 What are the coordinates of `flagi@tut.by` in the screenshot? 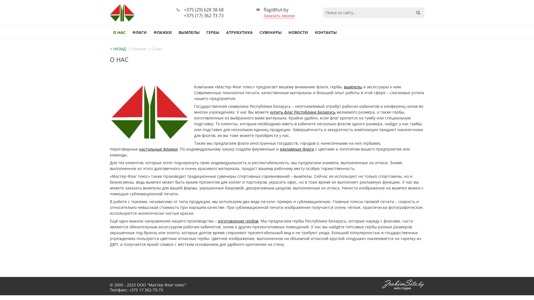 It's located at (276, 10).